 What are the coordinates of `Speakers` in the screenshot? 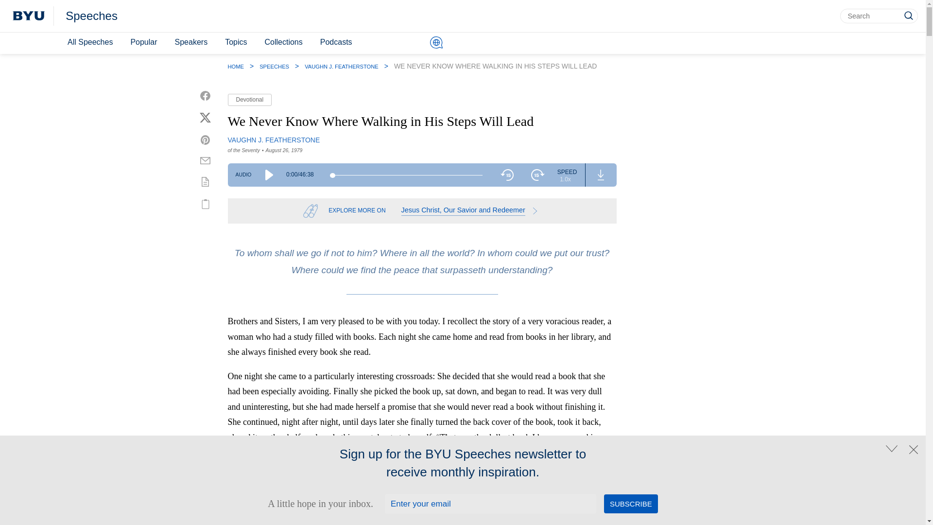 It's located at (191, 42).